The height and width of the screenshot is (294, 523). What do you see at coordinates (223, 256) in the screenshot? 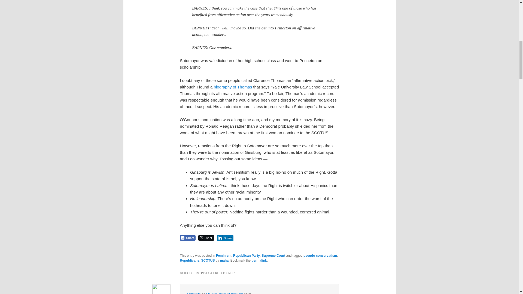
I see `Feminism` at bounding box center [223, 256].